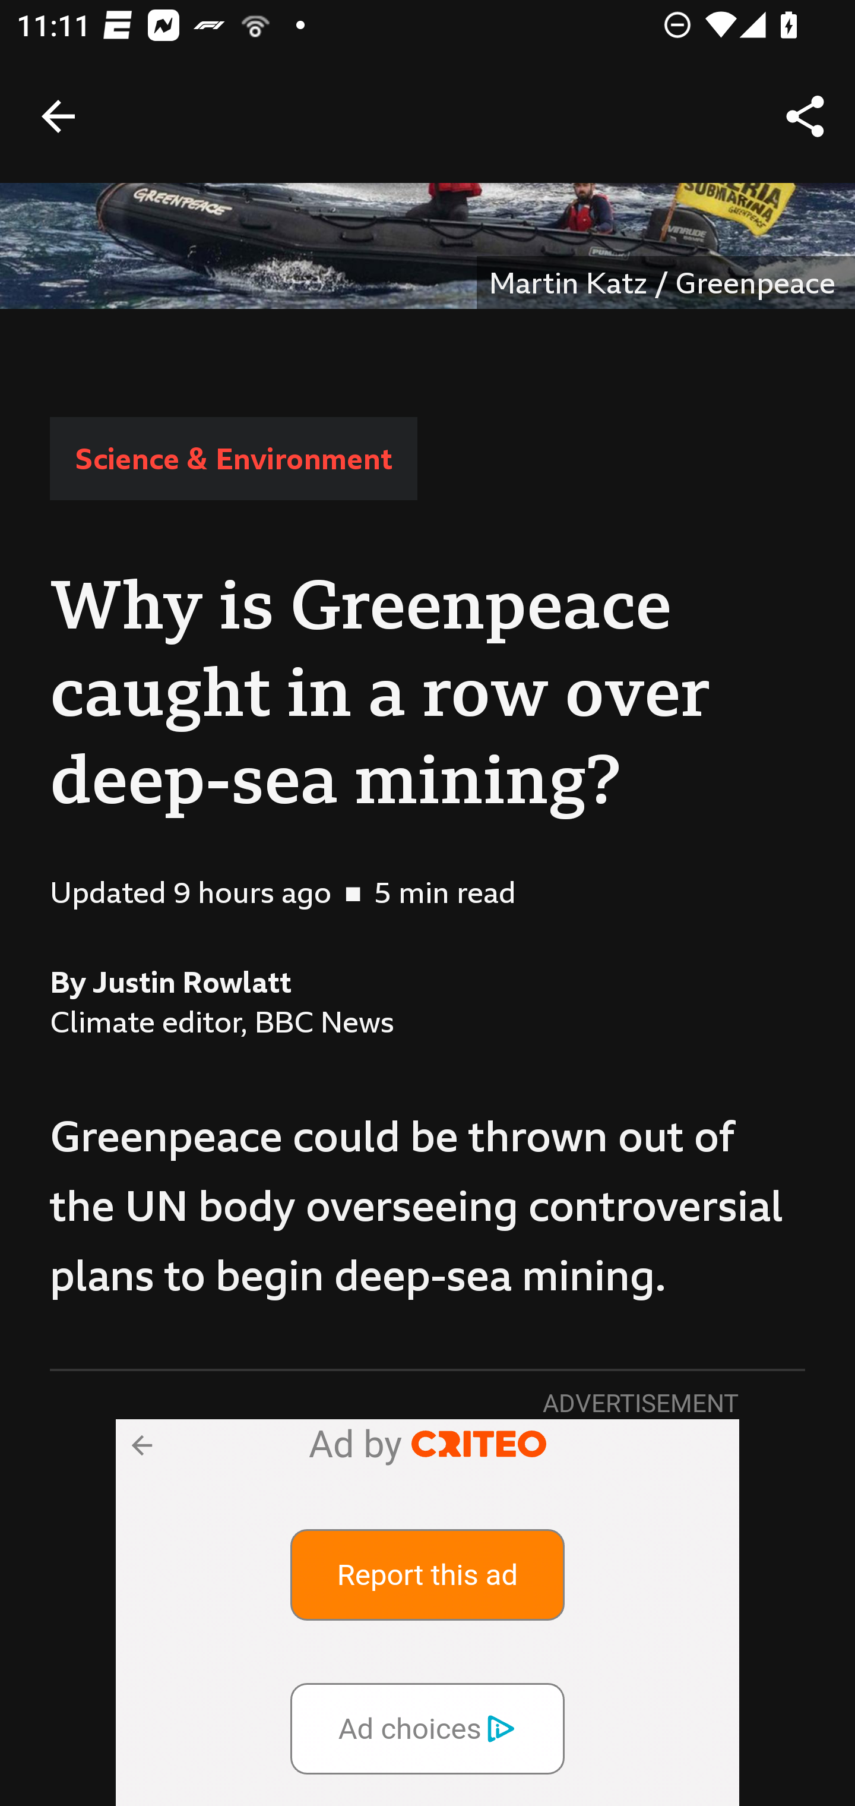  I want to click on Science & Environment, so click(233, 459).